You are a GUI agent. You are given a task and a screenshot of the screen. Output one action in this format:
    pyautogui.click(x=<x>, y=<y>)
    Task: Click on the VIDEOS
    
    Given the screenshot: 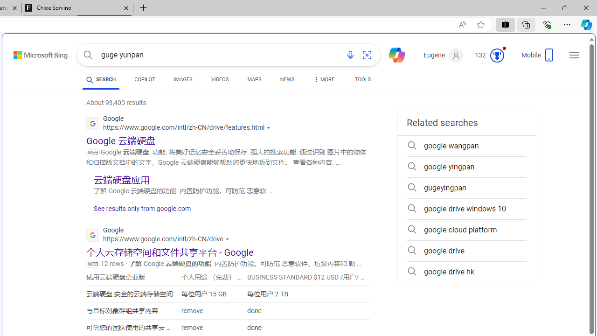 What is the action you would take?
    pyautogui.click(x=220, y=79)
    